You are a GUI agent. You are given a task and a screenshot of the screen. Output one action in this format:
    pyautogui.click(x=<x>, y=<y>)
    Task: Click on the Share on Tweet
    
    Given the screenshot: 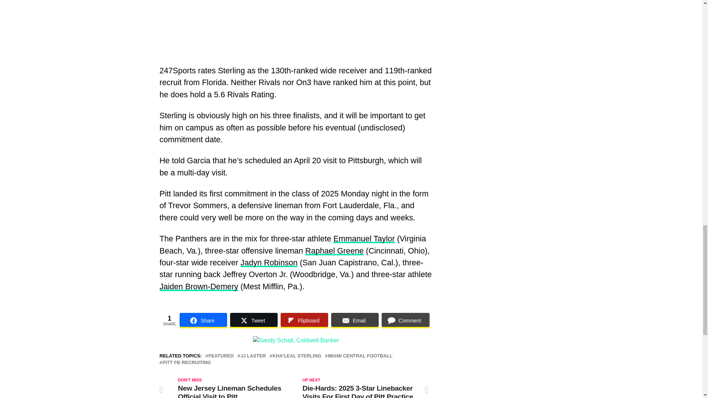 What is the action you would take?
    pyautogui.click(x=254, y=321)
    